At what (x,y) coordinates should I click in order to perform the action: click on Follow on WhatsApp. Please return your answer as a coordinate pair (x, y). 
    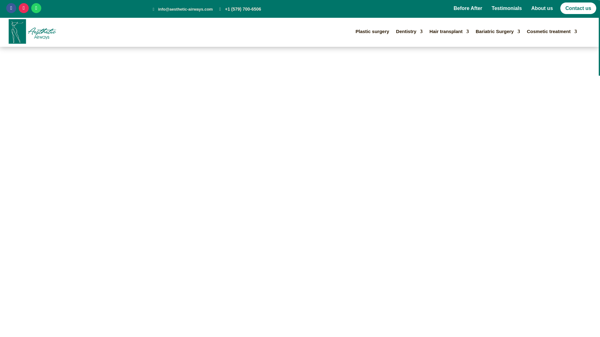
    Looking at the image, I should click on (36, 8).